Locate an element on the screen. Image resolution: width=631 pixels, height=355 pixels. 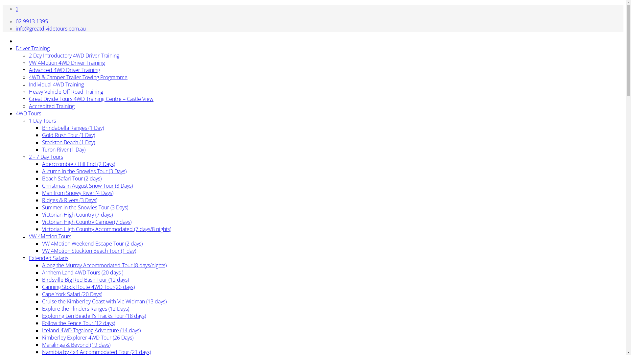
Explore the Flinders Ranges (12 Days) is located at coordinates (85, 309).